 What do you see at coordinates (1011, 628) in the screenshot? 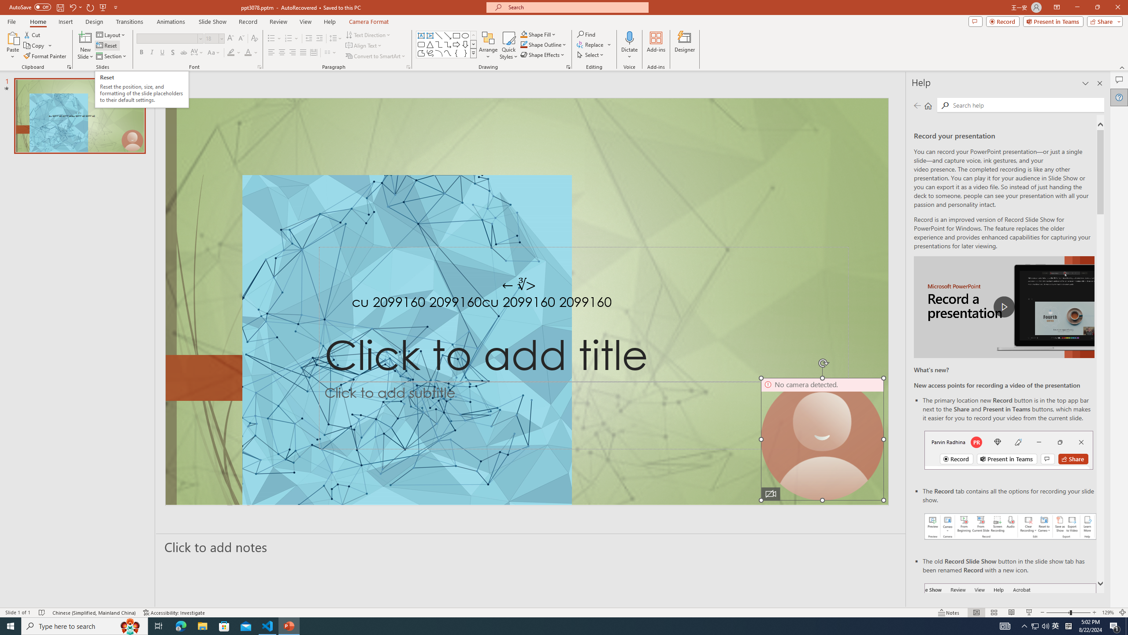
I see `Record button in ribbon` at bounding box center [1011, 628].